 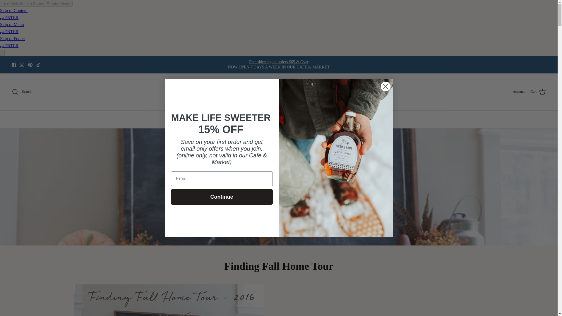 I want to click on Cart, so click(x=538, y=92).